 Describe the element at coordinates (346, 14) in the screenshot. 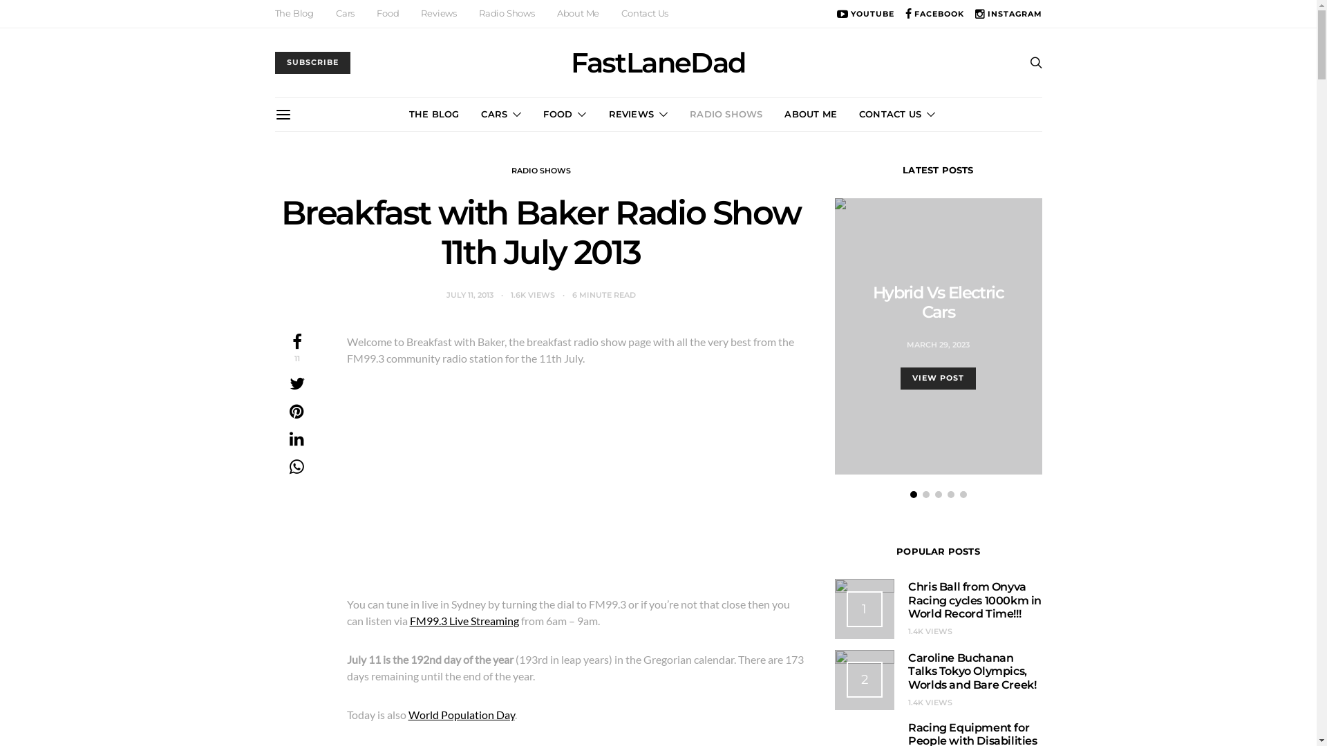

I see `Cars` at that location.